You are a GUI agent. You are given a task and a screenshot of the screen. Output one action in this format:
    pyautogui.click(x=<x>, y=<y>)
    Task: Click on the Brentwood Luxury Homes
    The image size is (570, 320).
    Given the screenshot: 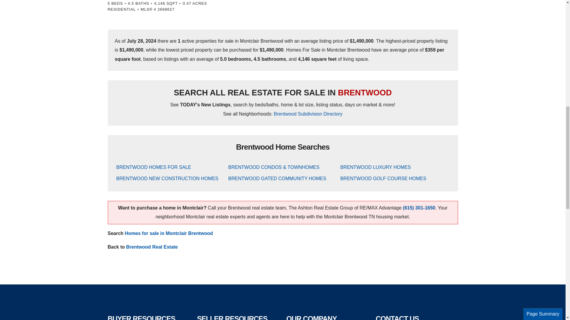 What is the action you would take?
    pyautogui.click(x=376, y=167)
    